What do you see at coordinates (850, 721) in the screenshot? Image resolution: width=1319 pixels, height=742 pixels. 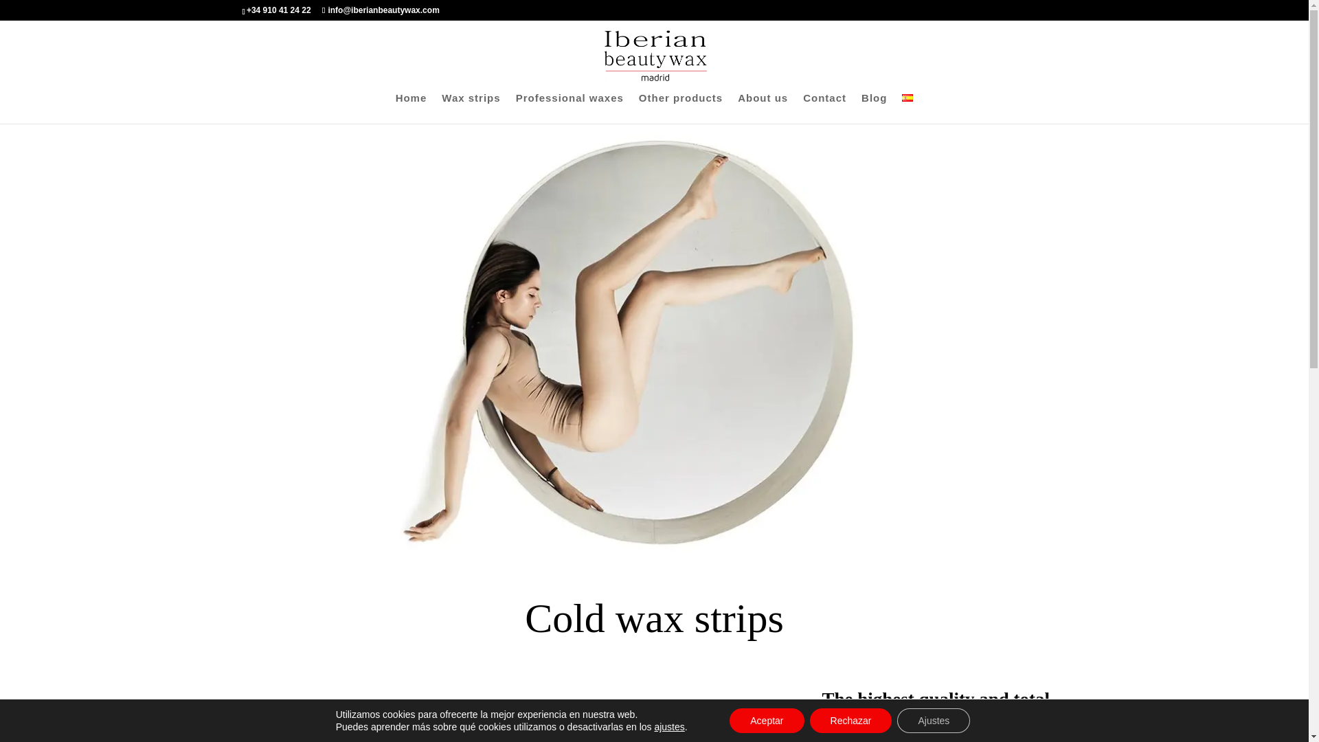 I see `Rechazar` at bounding box center [850, 721].